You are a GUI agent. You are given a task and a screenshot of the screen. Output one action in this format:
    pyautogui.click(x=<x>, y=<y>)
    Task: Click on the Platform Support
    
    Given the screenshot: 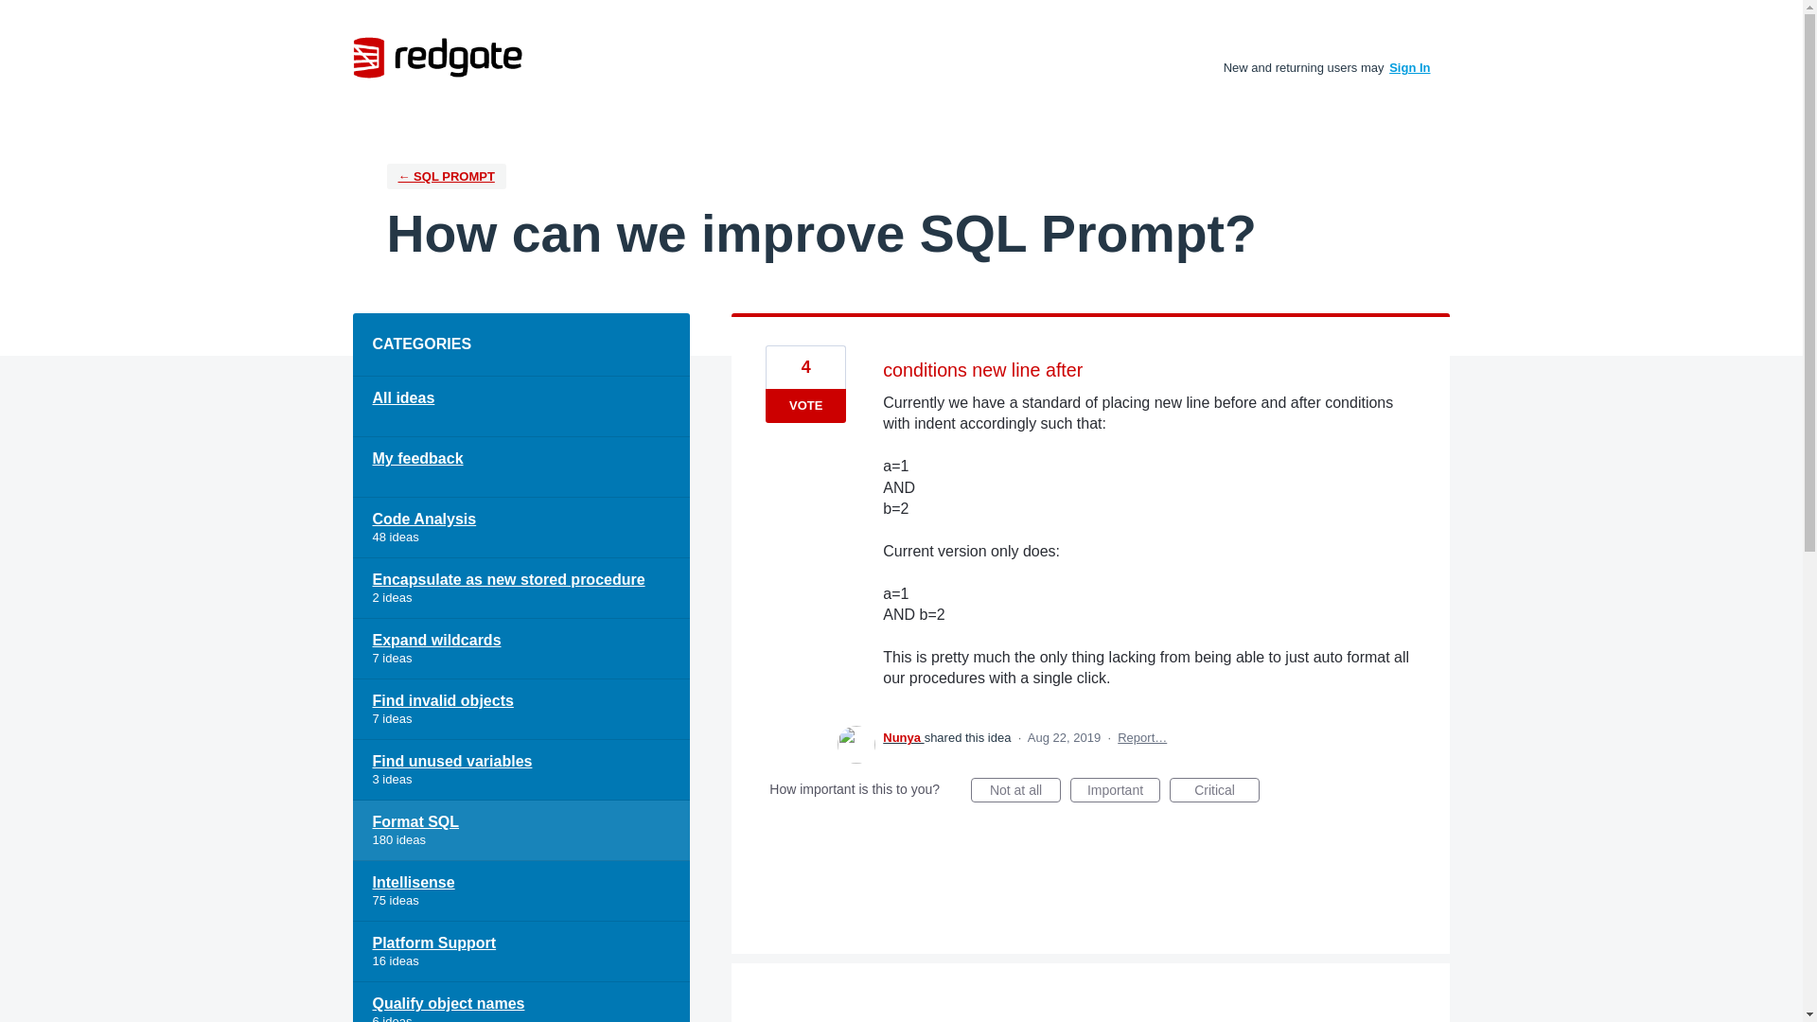 What is the action you would take?
    pyautogui.click(x=520, y=952)
    